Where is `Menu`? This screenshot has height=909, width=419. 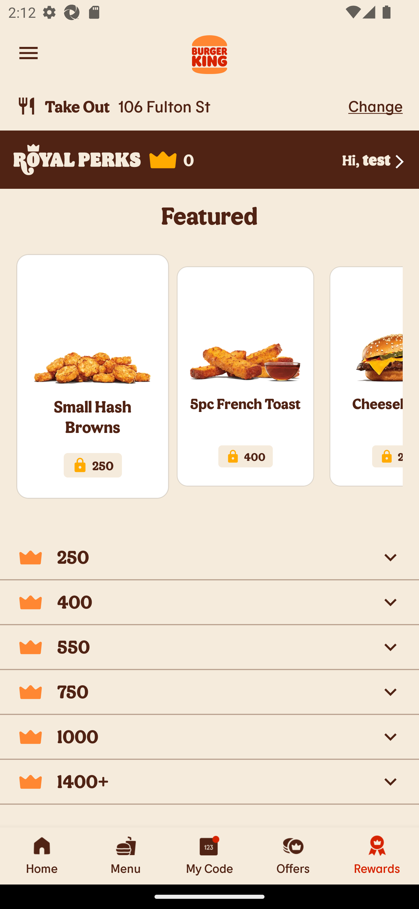
Menu is located at coordinates (126, 856).